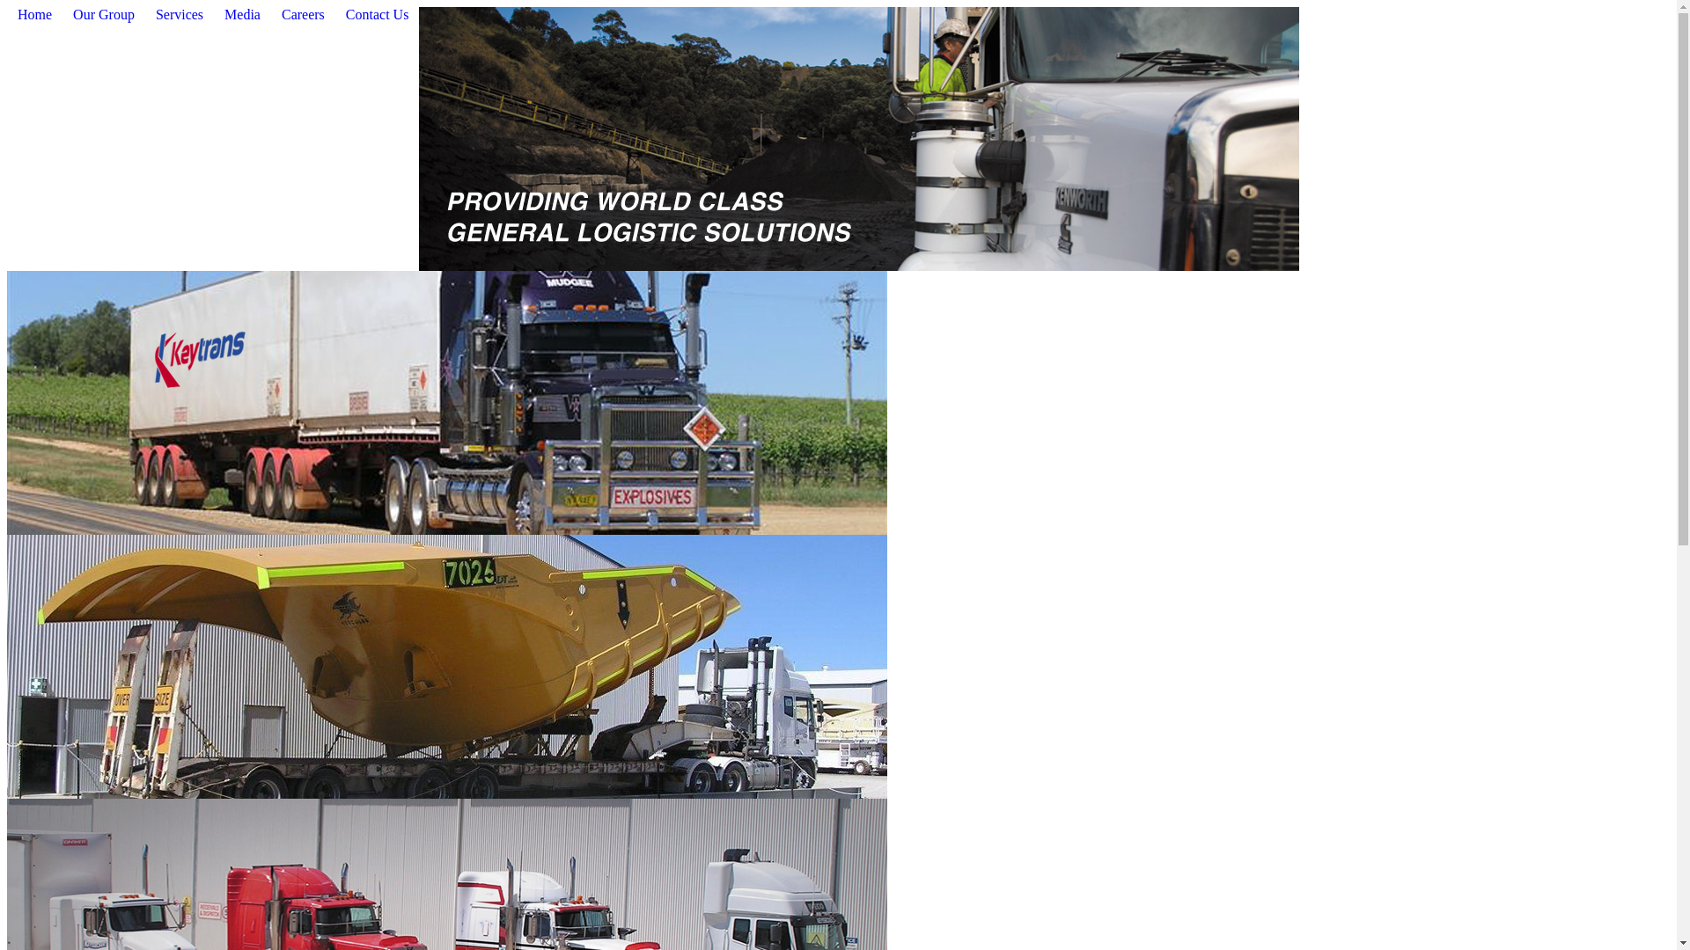 This screenshot has height=950, width=1690. Describe the element at coordinates (303, 16) in the screenshot. I see `Careers` at that location.